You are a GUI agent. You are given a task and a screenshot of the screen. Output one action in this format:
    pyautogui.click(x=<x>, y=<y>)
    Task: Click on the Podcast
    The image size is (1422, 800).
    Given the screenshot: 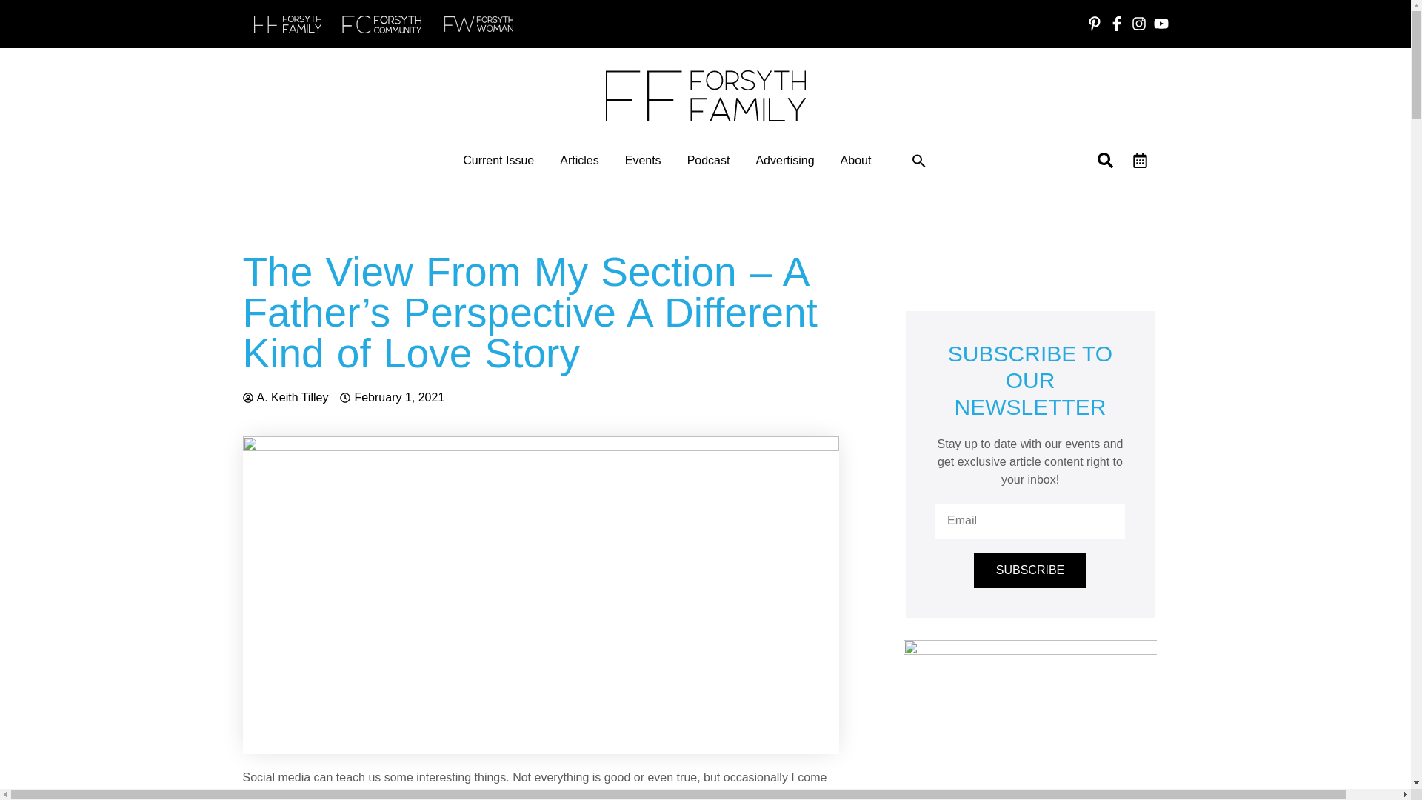 What is the action you would take?
    pyautogui.click(x=708, y=160)
    